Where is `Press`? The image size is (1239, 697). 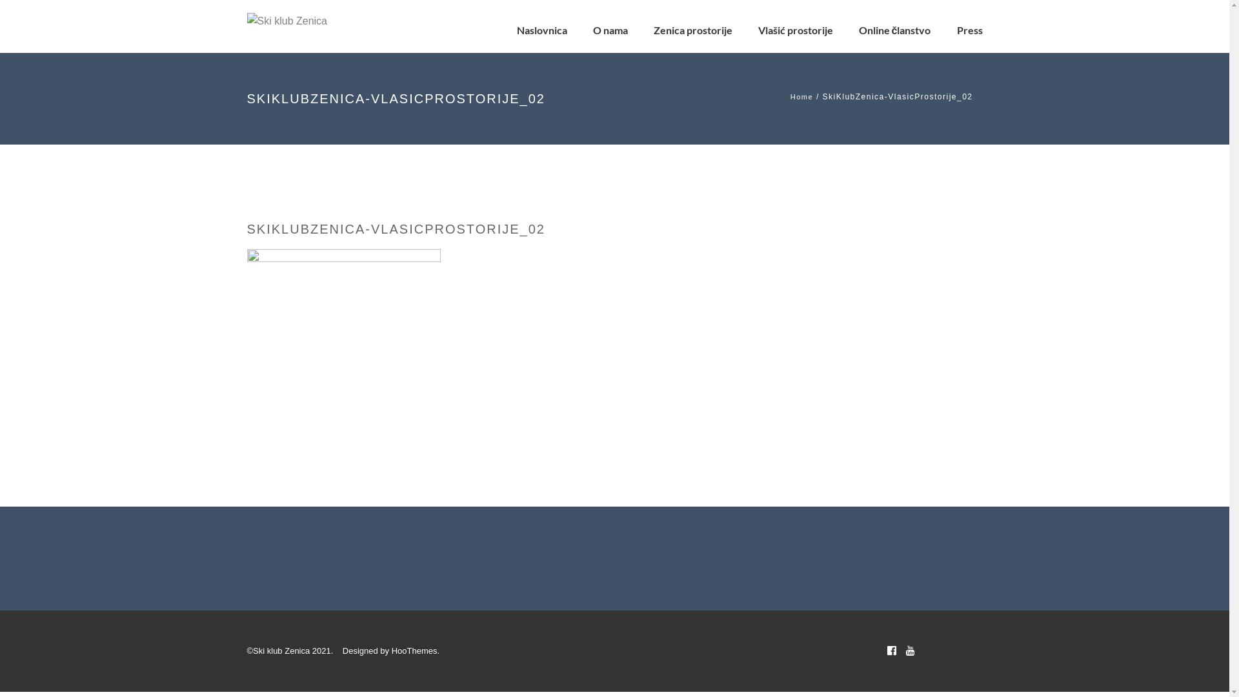 Press is located at coordinates (969, 30).